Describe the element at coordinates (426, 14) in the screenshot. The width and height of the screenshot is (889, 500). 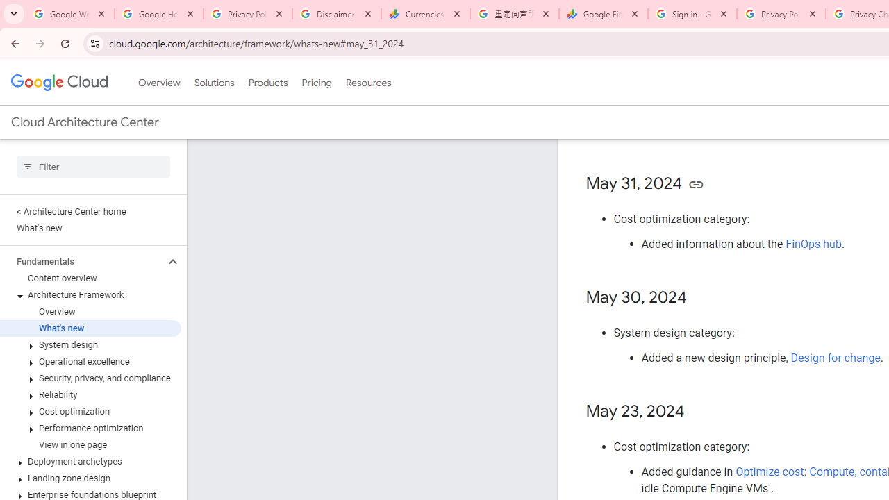
I see `Currencies - Google Finance` at that location.